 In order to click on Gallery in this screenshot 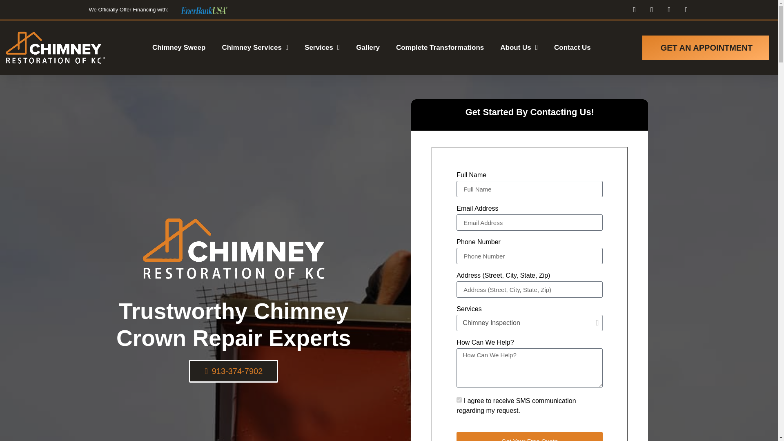, I will do `click(367, 47)`.